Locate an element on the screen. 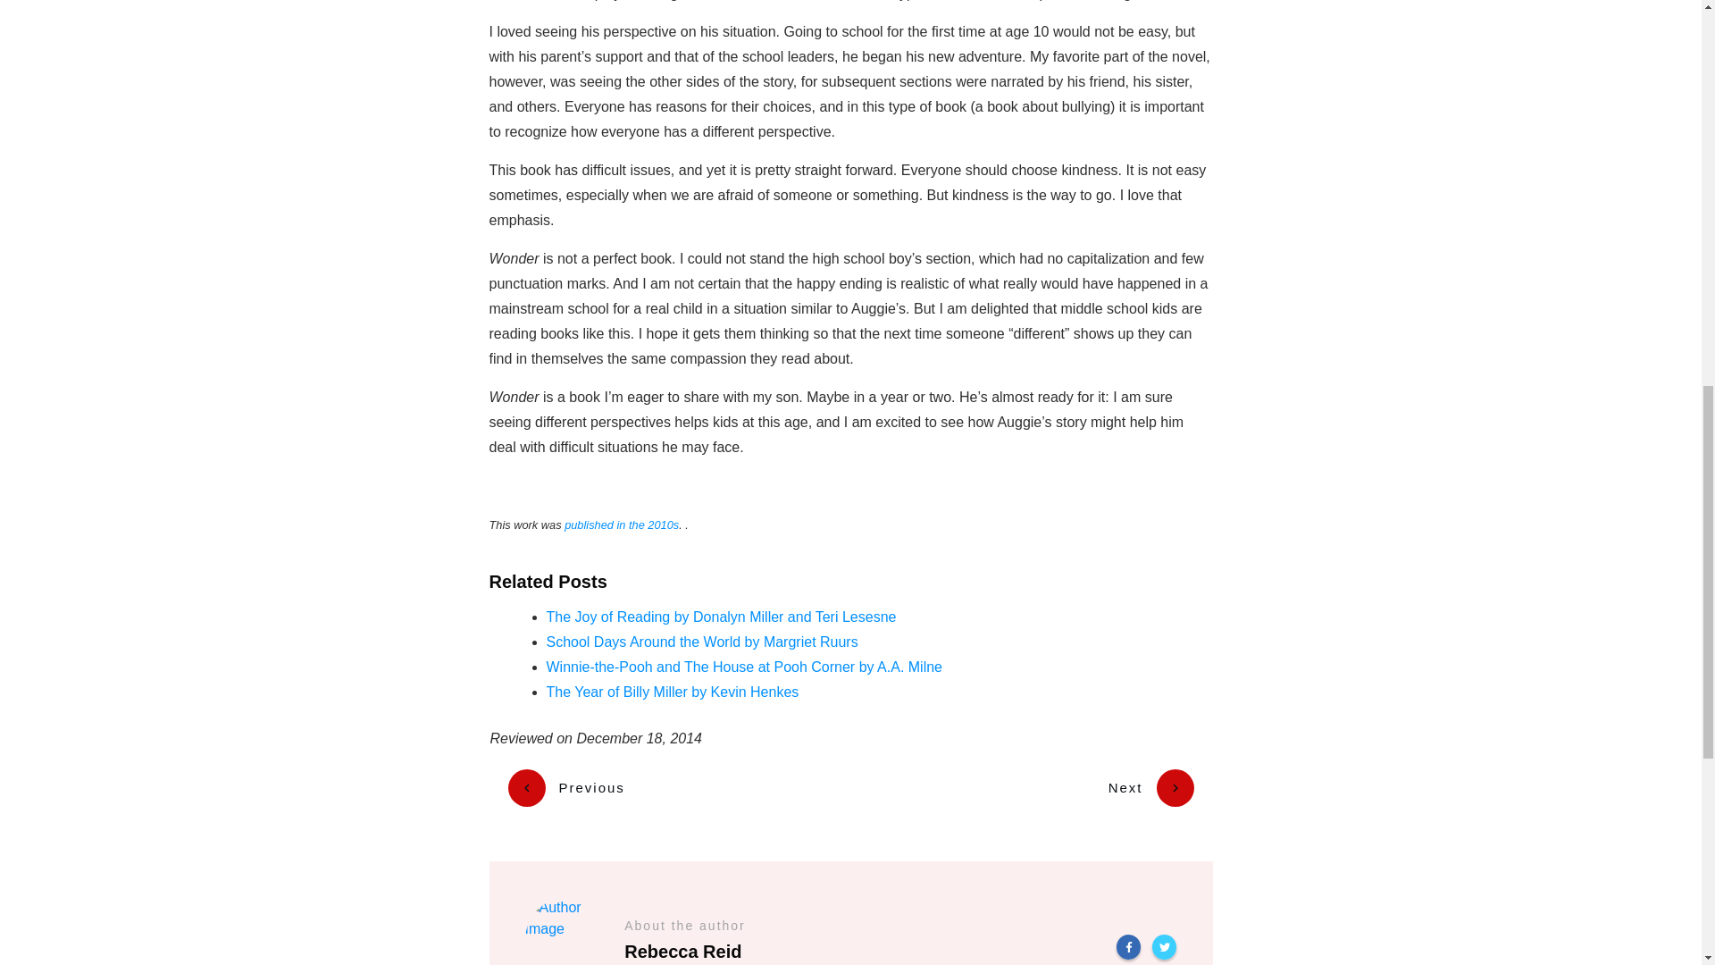  published in the 2010s is located at coordinates (622, 524).